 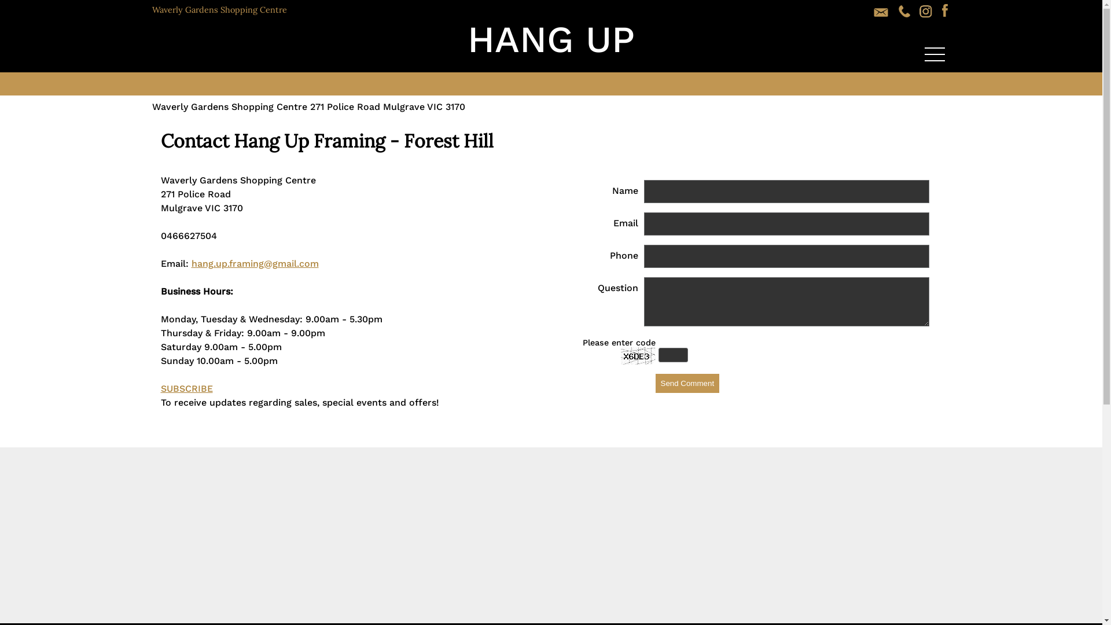 I want to click on hang.up.framing@gmail.com, so click(x=255, y=264).